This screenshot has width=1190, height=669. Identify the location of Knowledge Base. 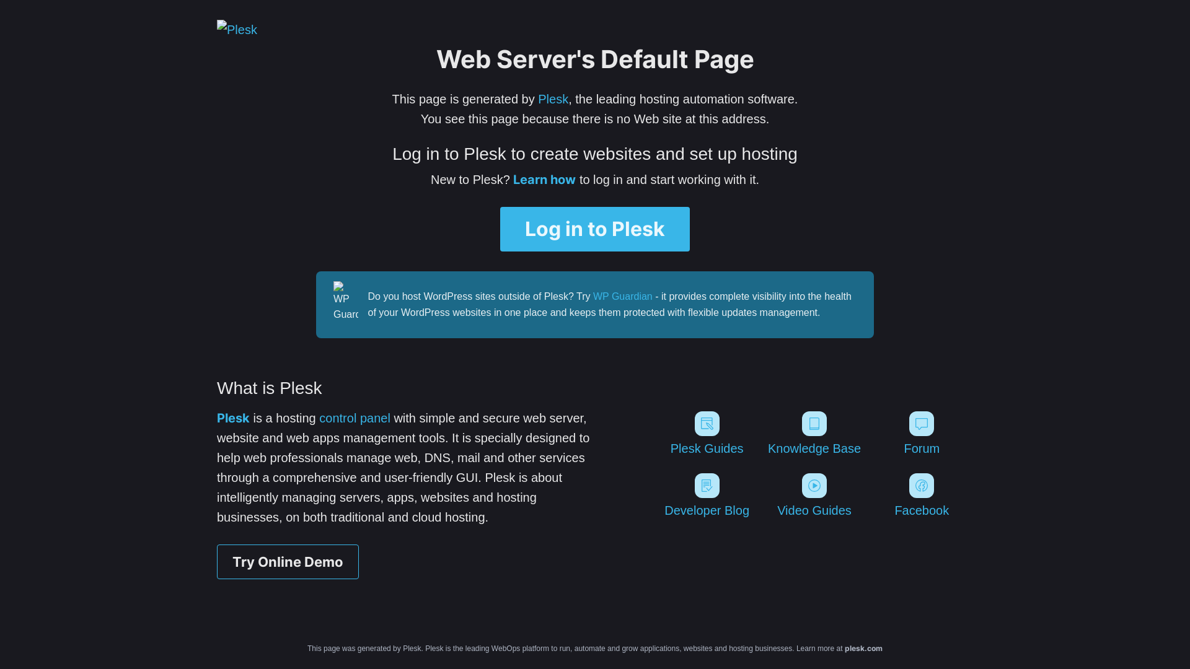
(814, 434).